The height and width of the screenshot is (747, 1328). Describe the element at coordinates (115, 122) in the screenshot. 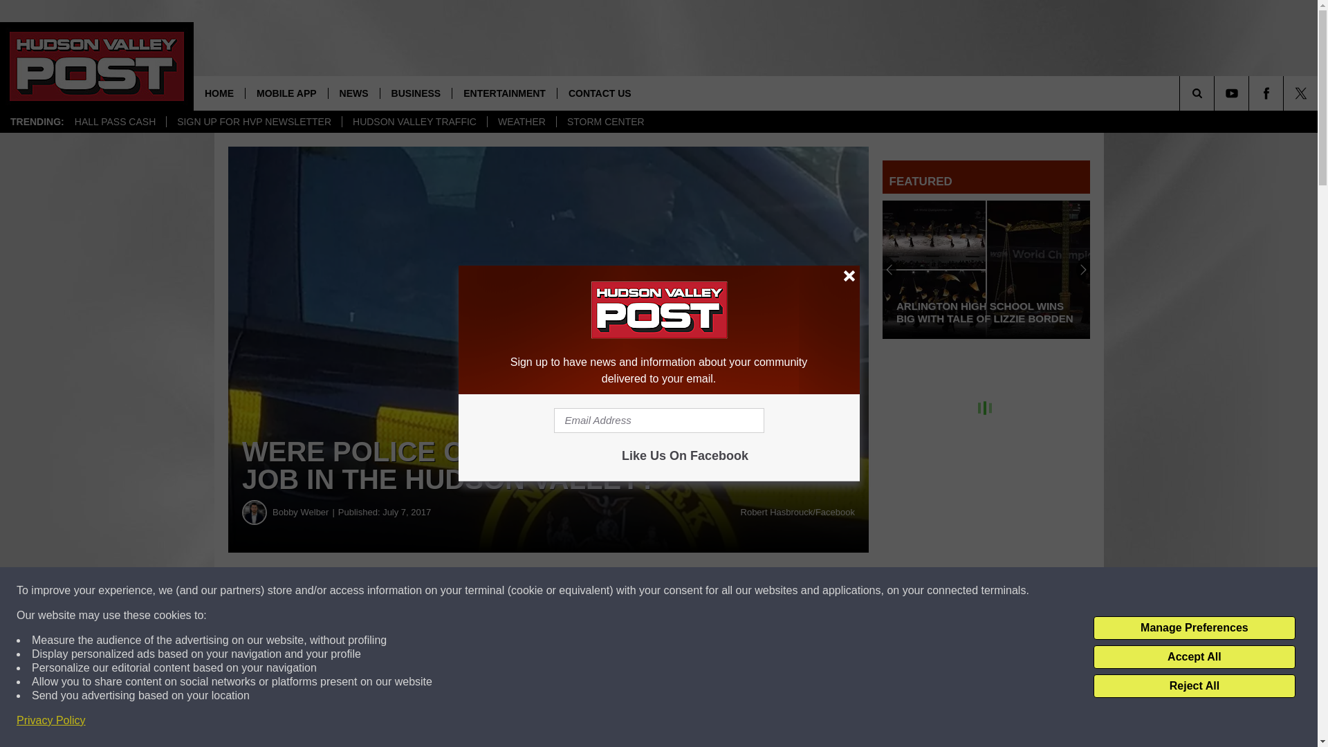

I see `HALL PASS CASH` at that location.